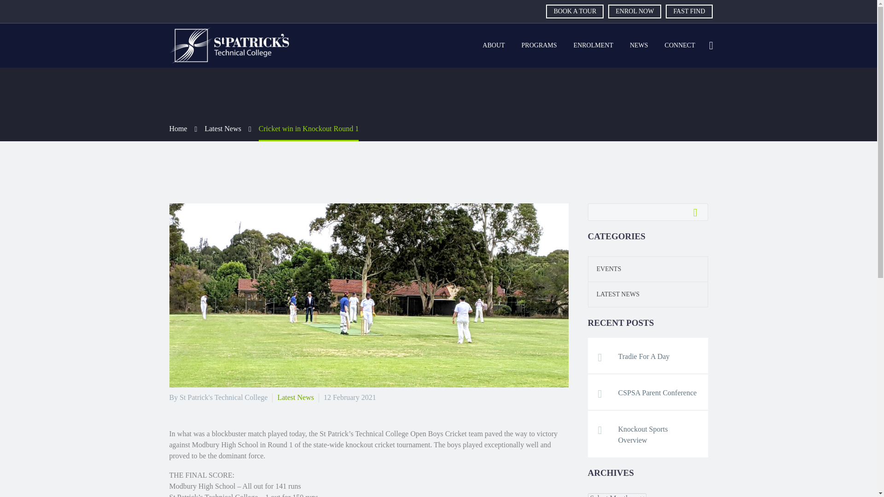  I want to click on PROGRAMS, so click(539, 46).